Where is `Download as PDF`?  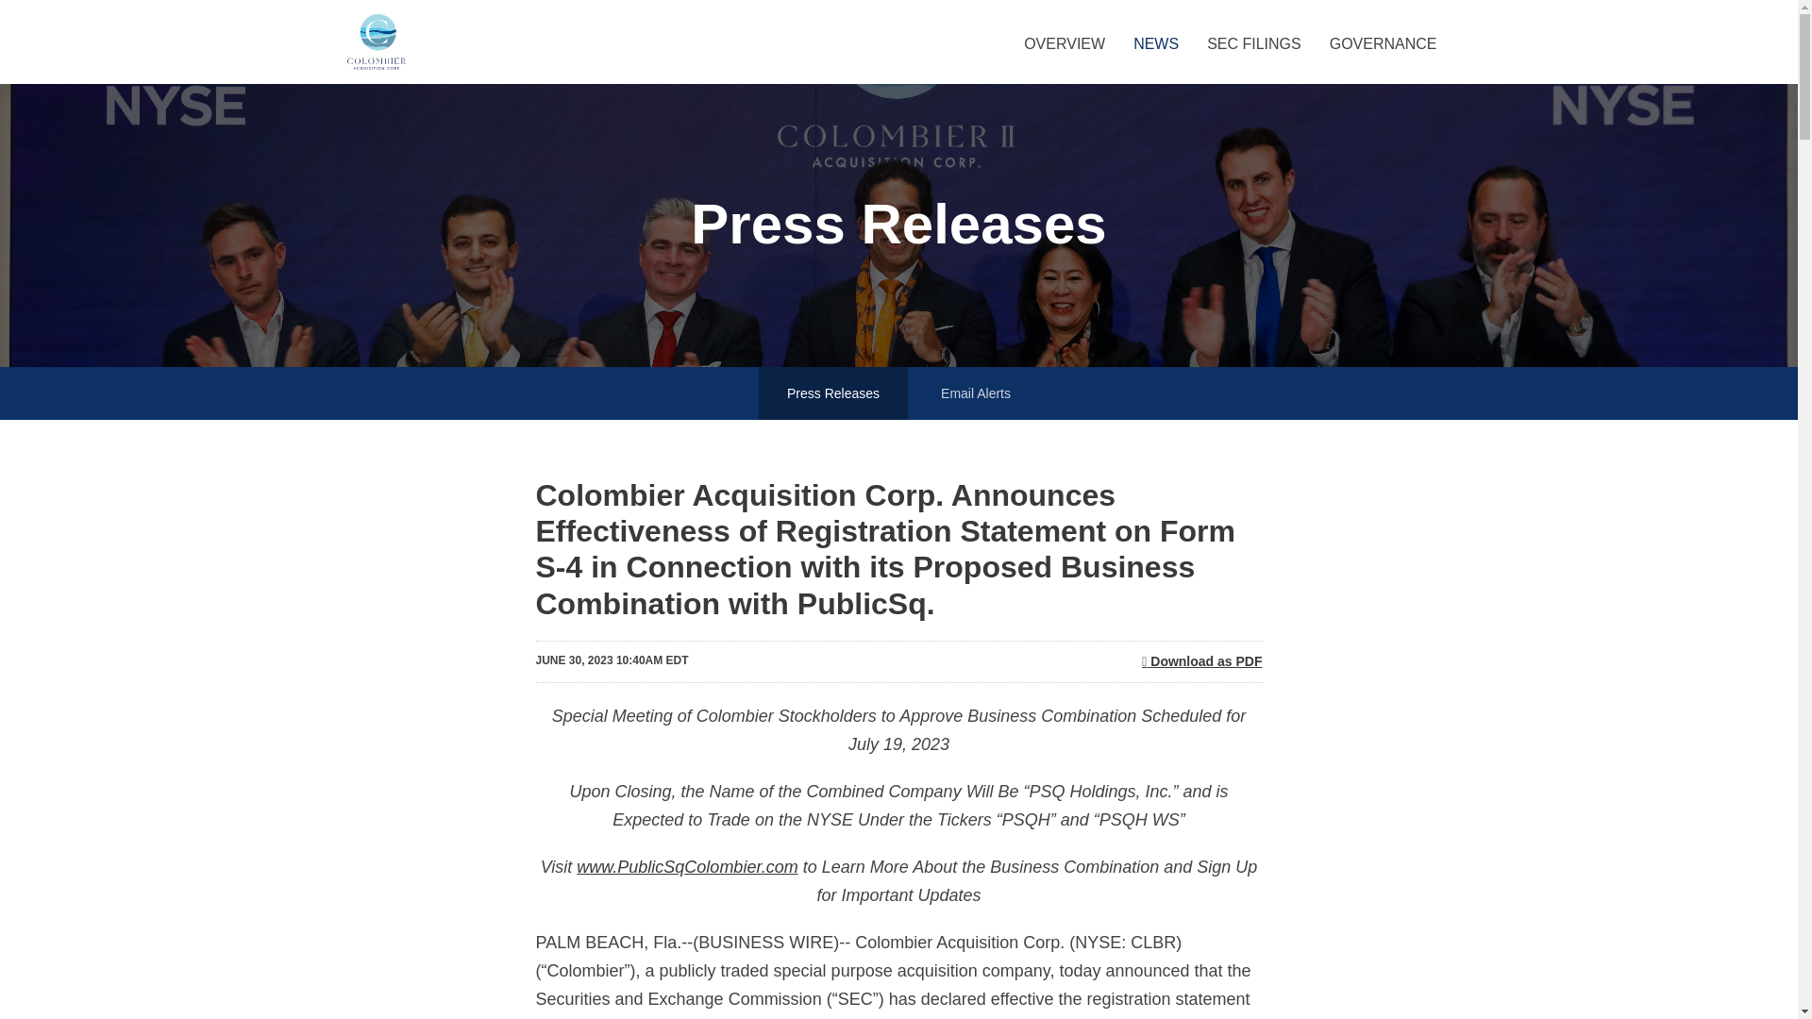
Download as PDF is located at coordinates (1200, 661).